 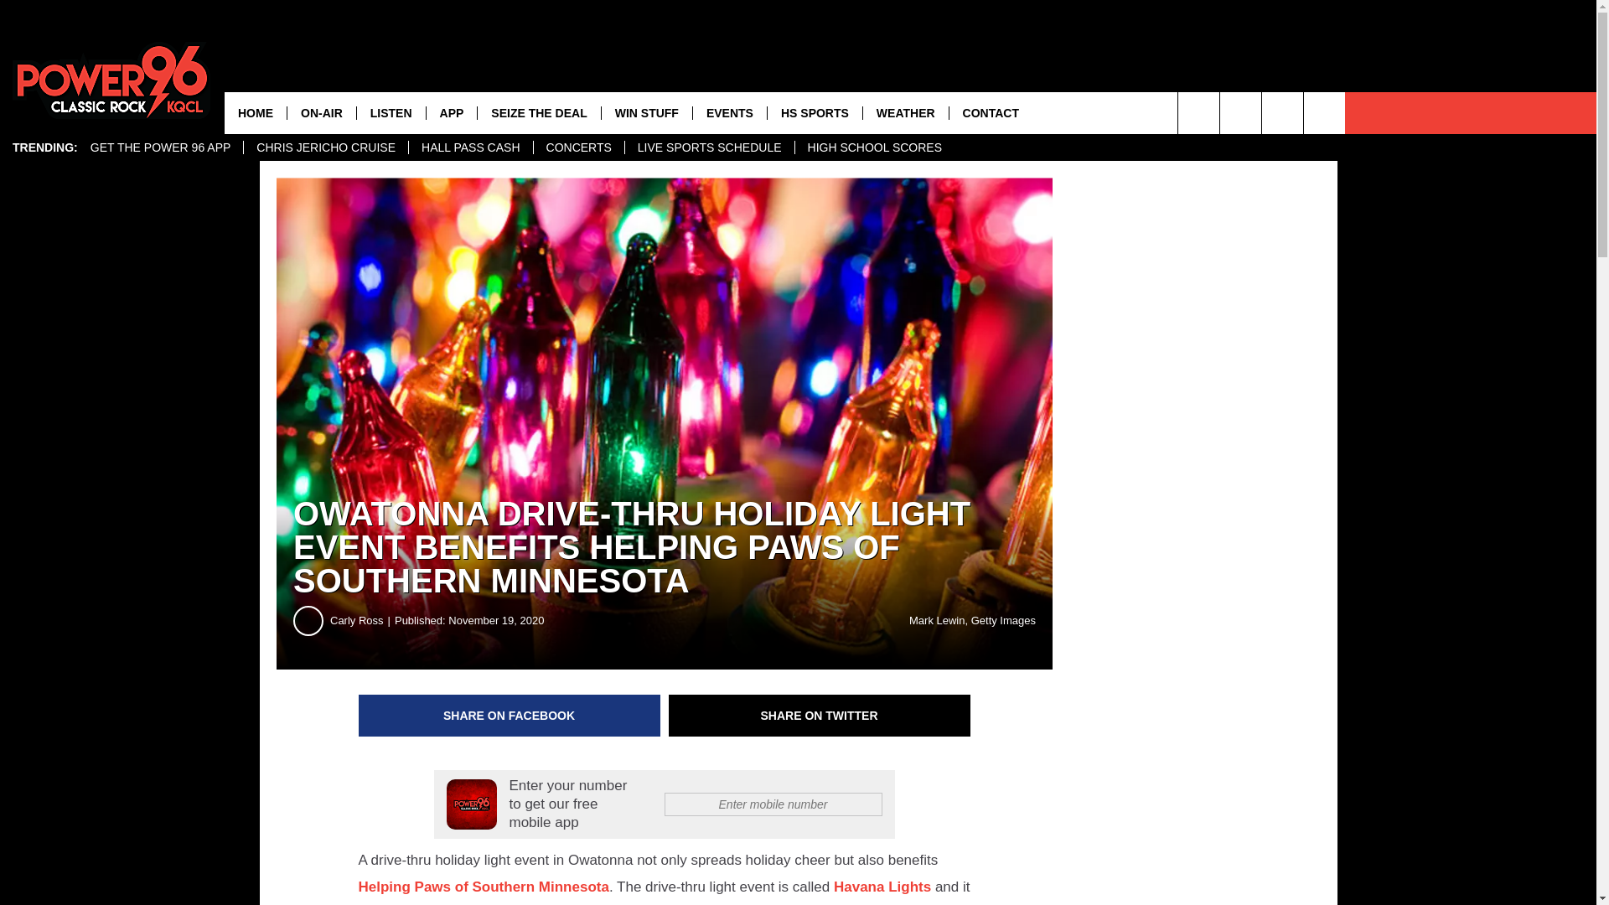 I want to click on CHRIS JERICHO CRUISE, so click(x=325, y=147).